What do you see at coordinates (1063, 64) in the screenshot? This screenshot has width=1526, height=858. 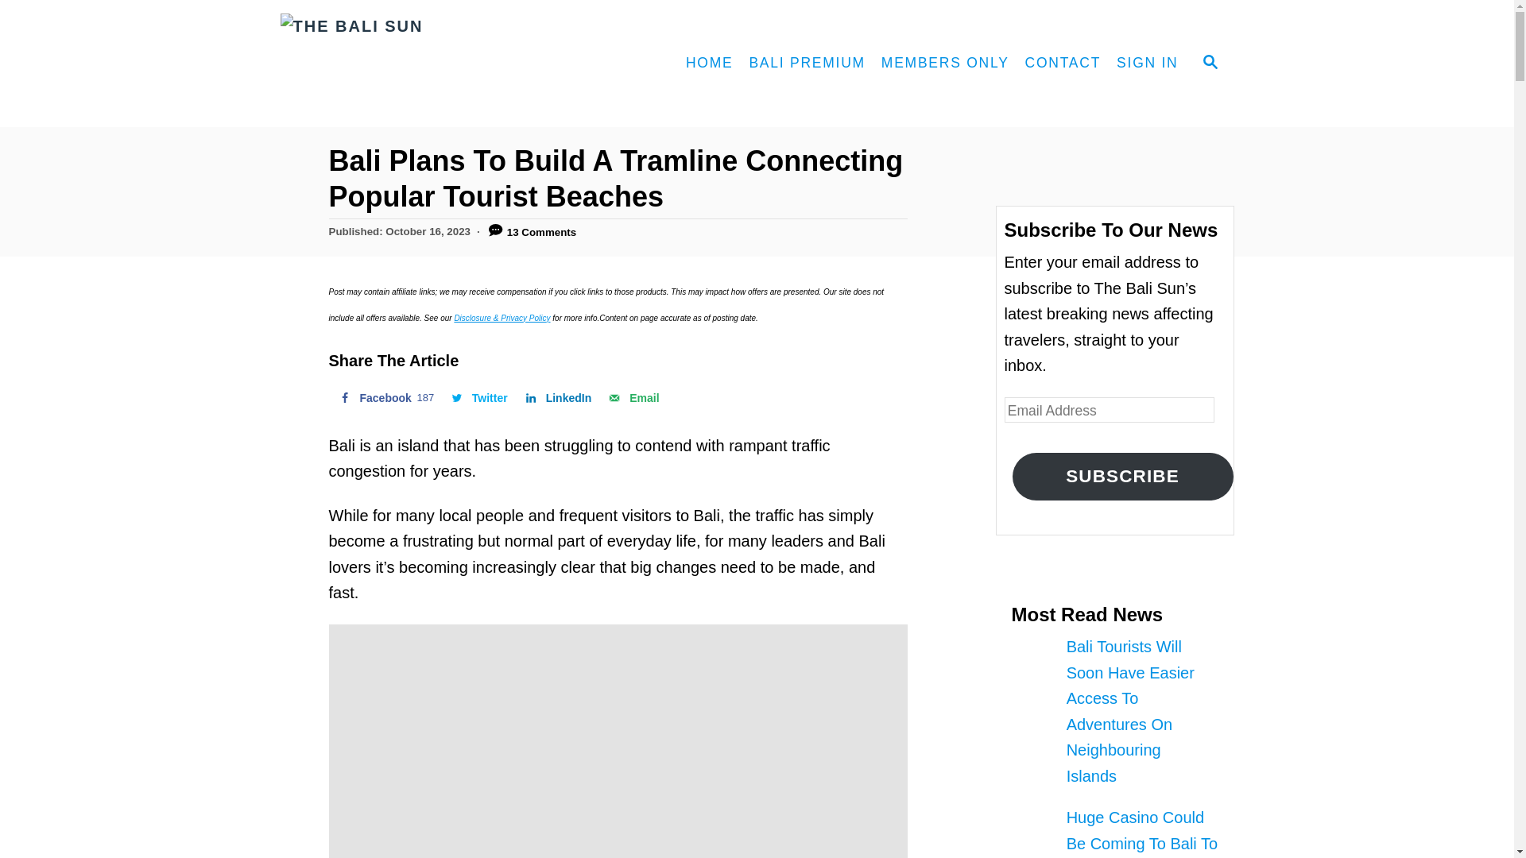 I see `HOME` at bounding box center [1063, 64].